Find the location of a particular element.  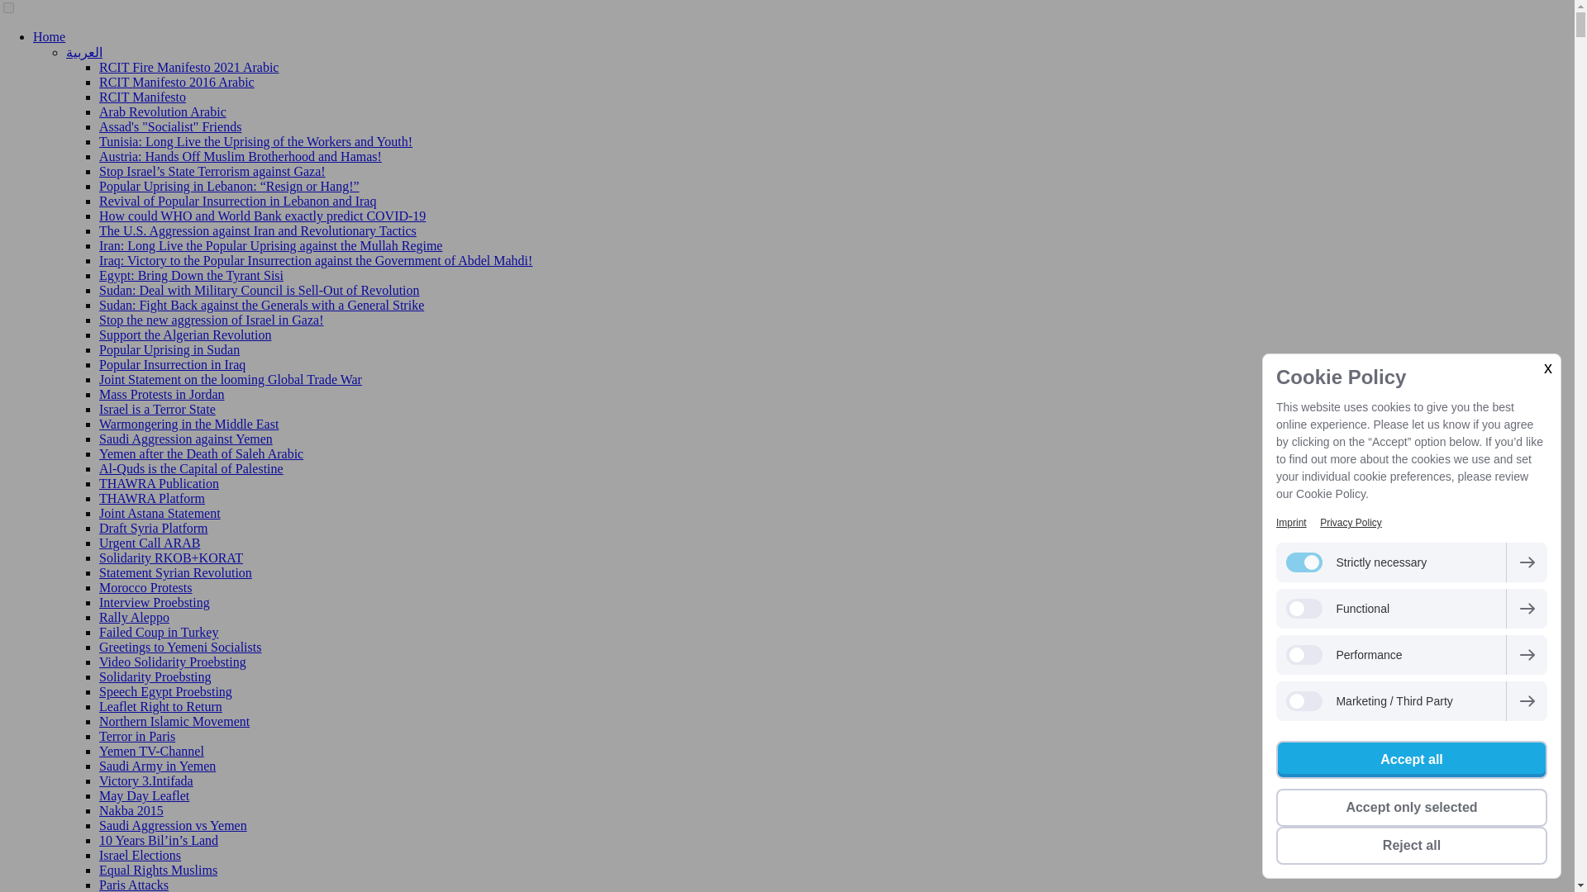

Stop the new aggression of Israel in Gaza! is located at coordinates (211, 320).